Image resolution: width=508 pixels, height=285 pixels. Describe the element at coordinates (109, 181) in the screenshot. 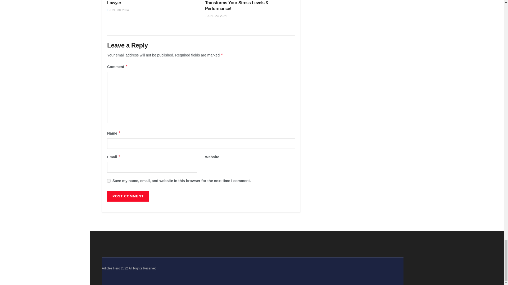

I see `yes` at that location.